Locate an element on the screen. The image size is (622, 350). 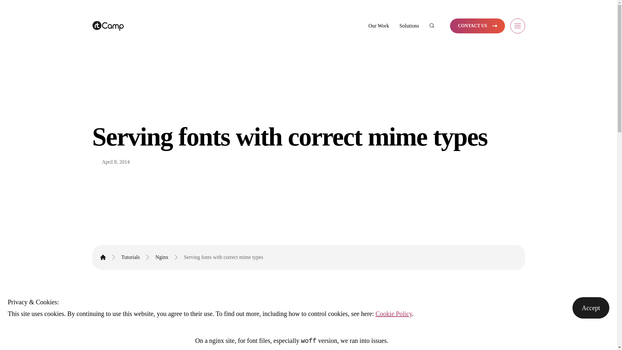
Solutions is located at coordinates (409, 26).